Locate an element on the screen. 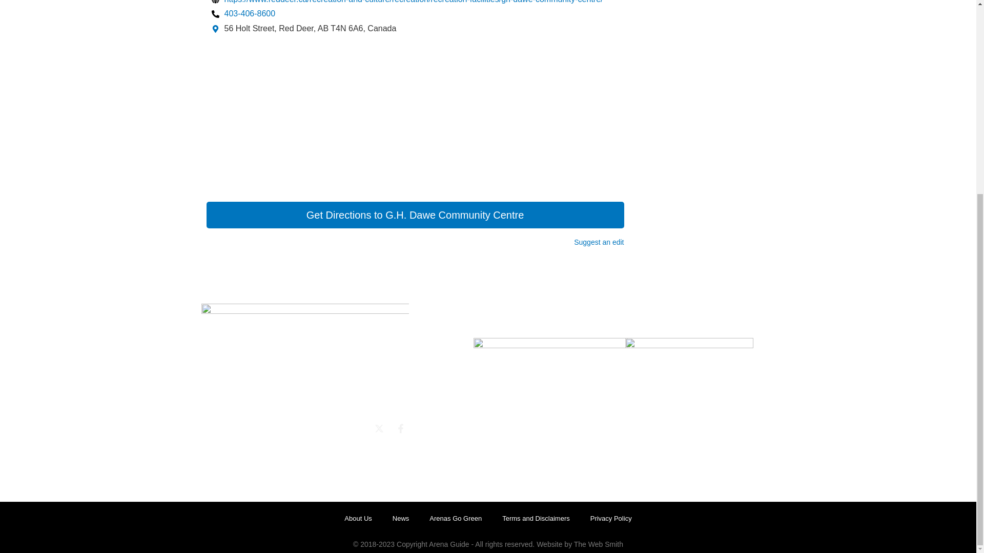 Image resolution: width=984 pixels, height=553 pixels. Terms and Disclaimers is located at coordinates (536, 518).